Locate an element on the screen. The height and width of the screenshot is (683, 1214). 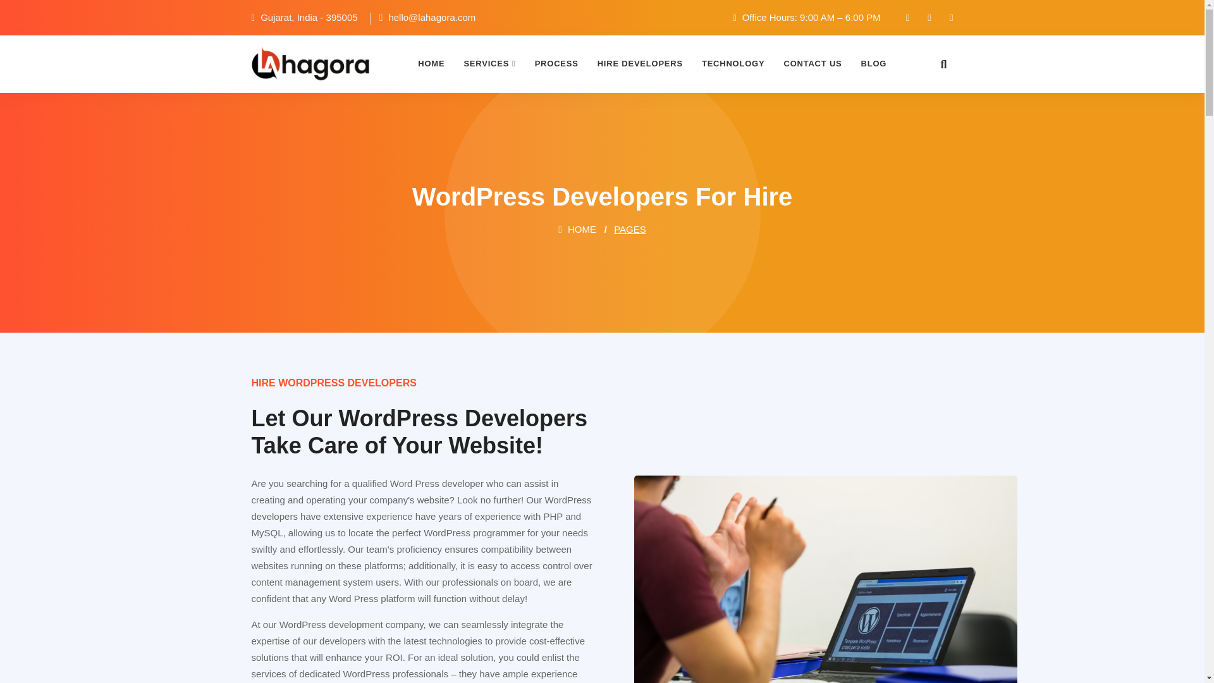
Contact Us is located at coordinates (812, 63).